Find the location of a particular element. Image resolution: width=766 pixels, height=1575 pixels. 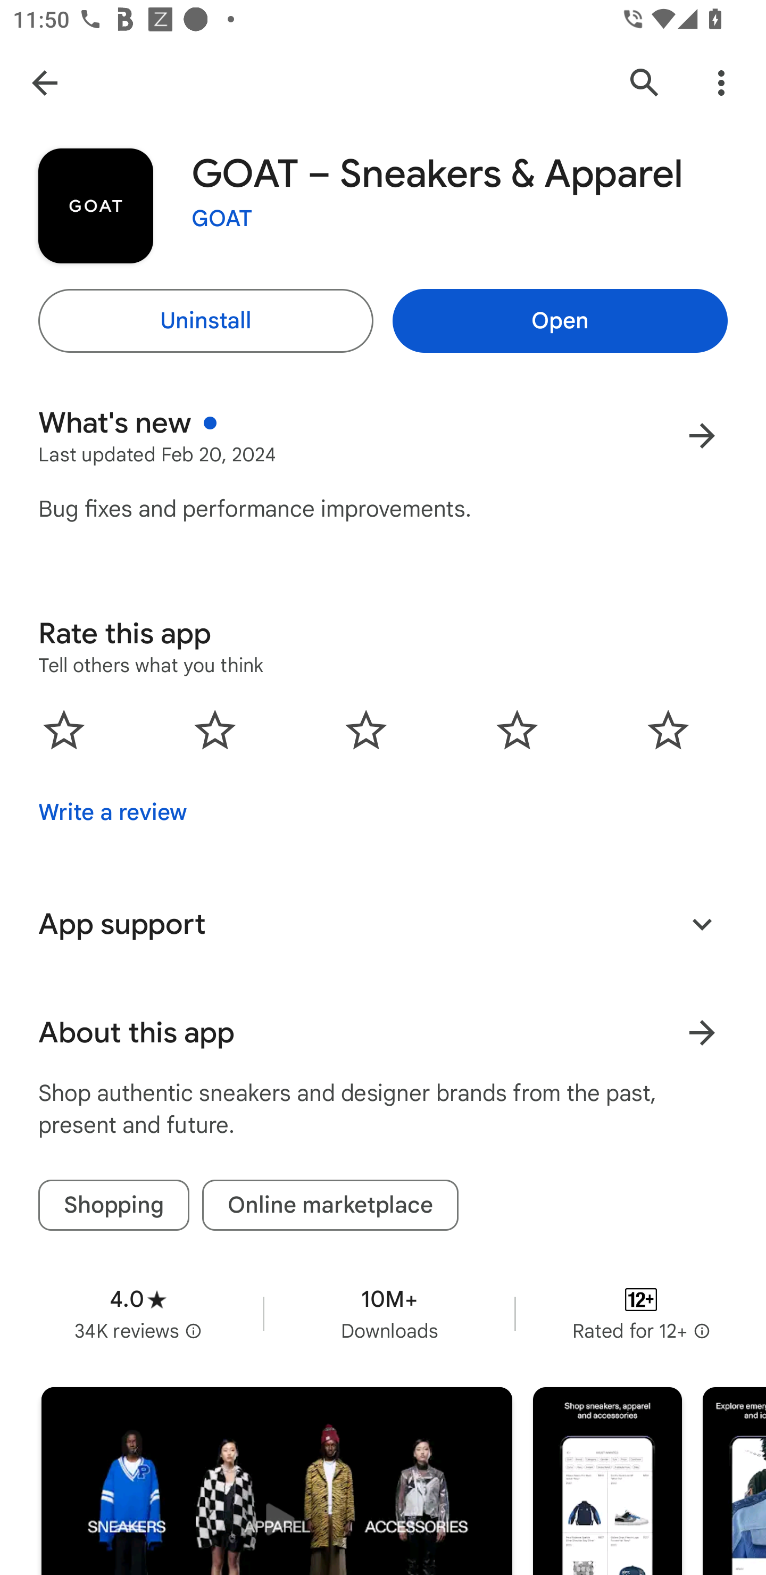

0.0 is located at coordinates (366, 730).